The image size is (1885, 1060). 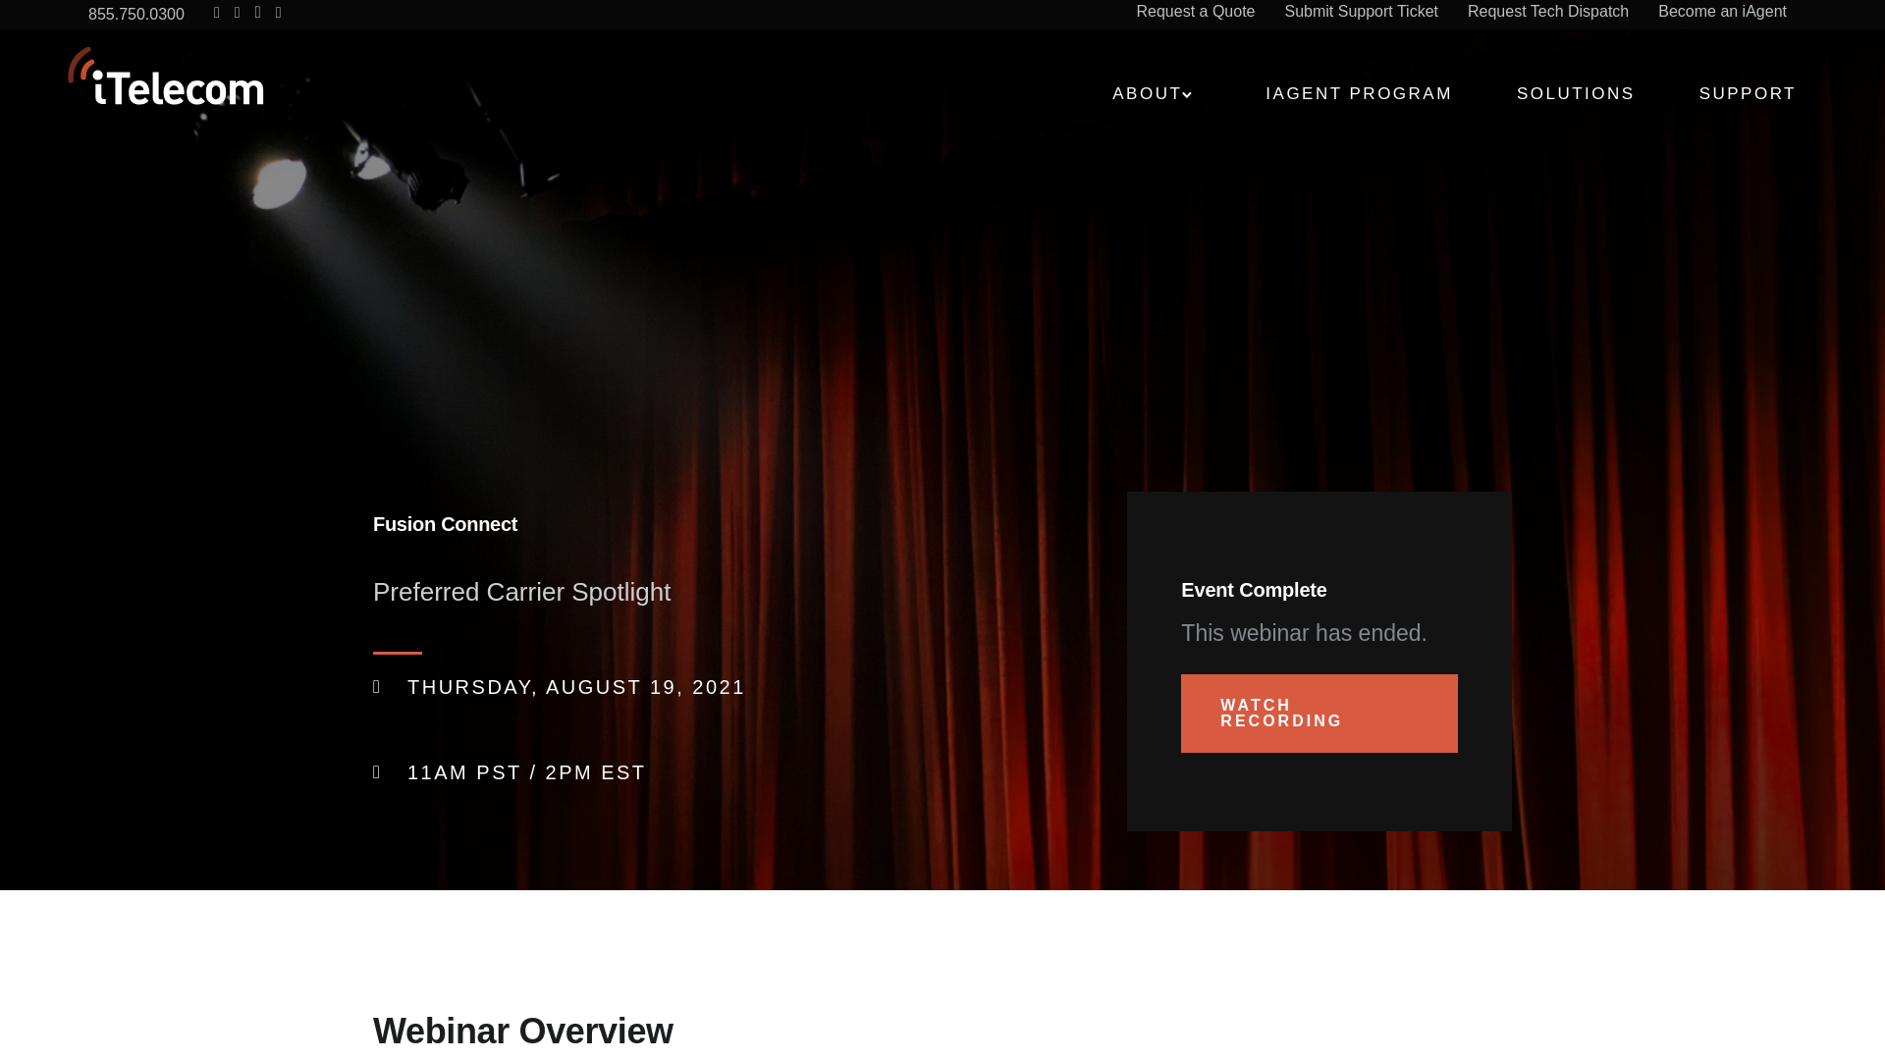 I want to click on iAgent Program, so click(x=1359, y=93).